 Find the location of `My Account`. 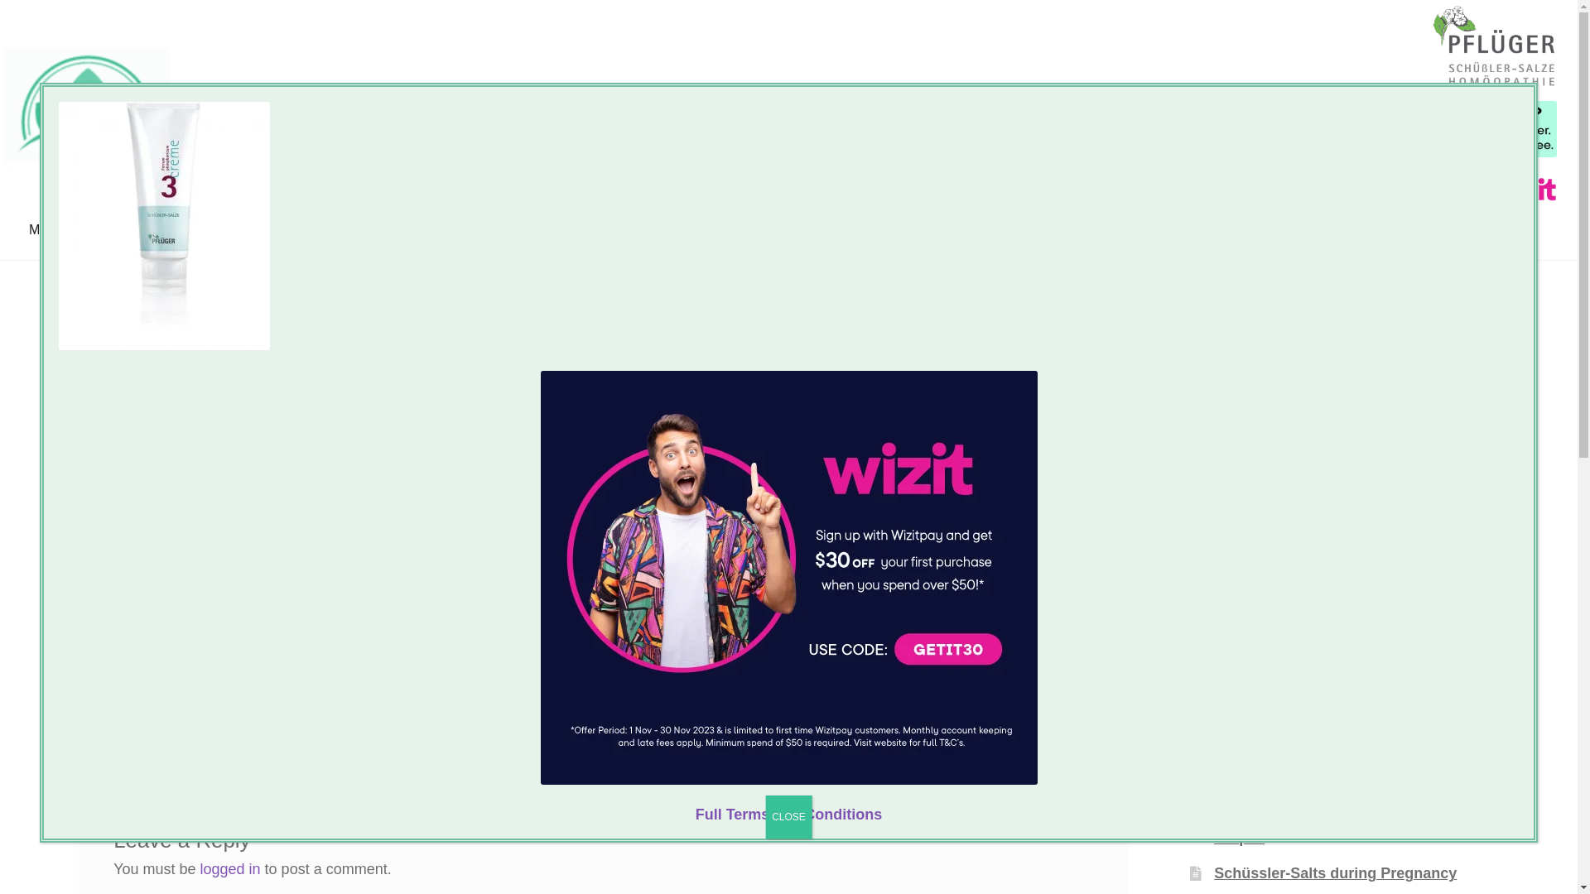

My Account is located at coordinates (63, 230).